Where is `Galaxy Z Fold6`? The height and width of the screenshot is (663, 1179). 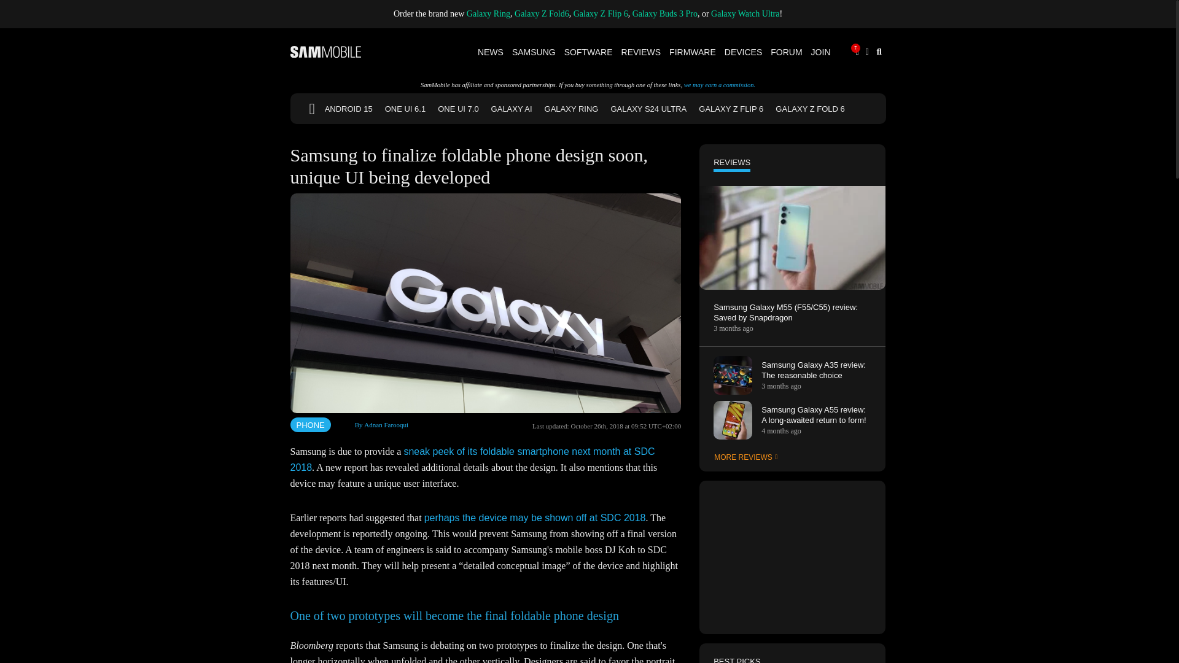
Galaxy Z Fold6 is located at coordinates (542, 14).